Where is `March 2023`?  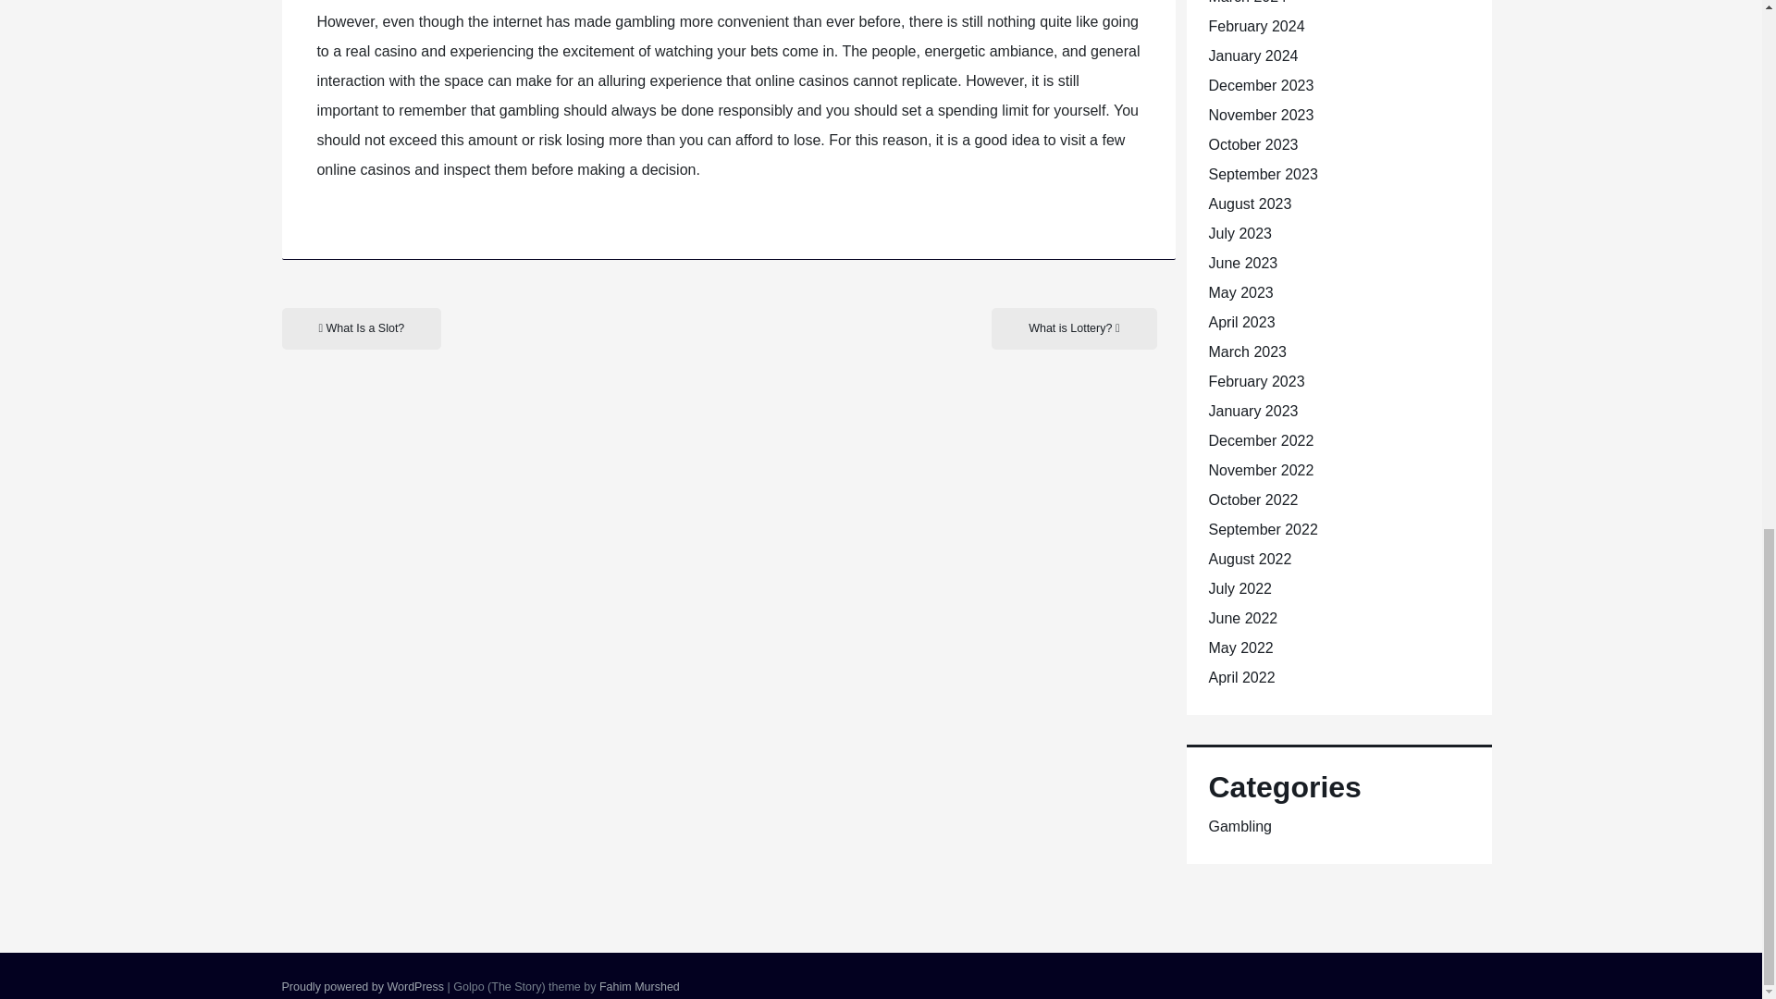
March 2023 is located at coordinates (1247, 351).